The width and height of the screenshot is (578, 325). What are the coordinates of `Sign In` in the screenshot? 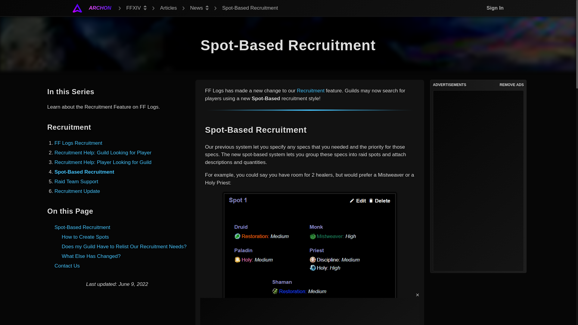 It's located at (493, 8).